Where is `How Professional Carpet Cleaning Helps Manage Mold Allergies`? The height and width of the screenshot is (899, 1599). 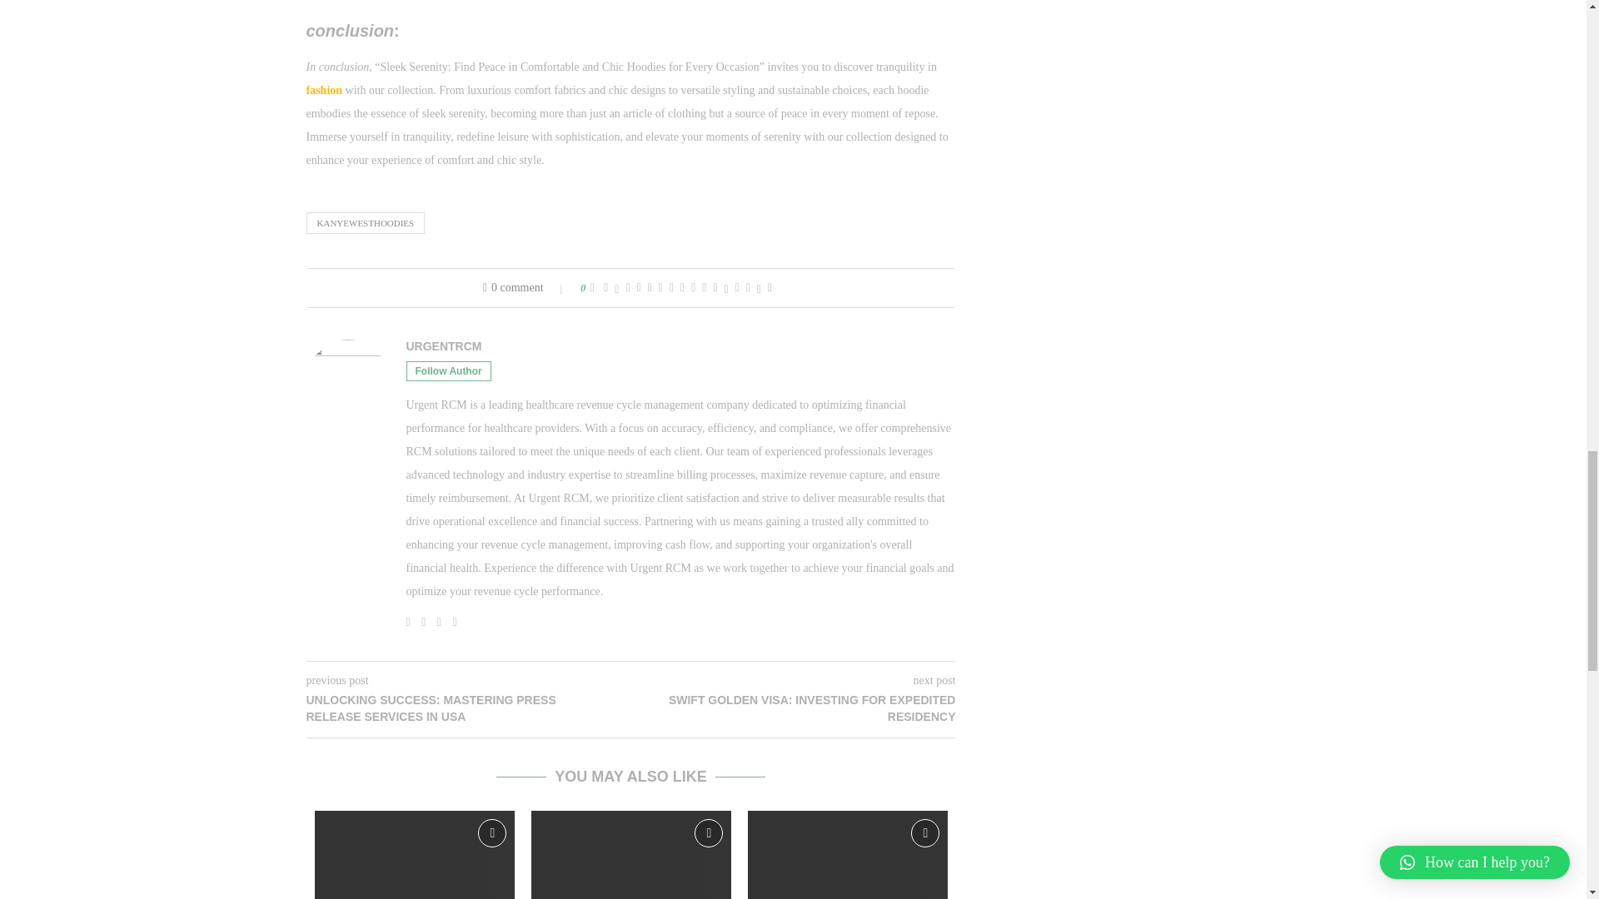 How Professional Carpet Cleaning Helps Manage Mold Allergies is located at coordinates (415, 855).